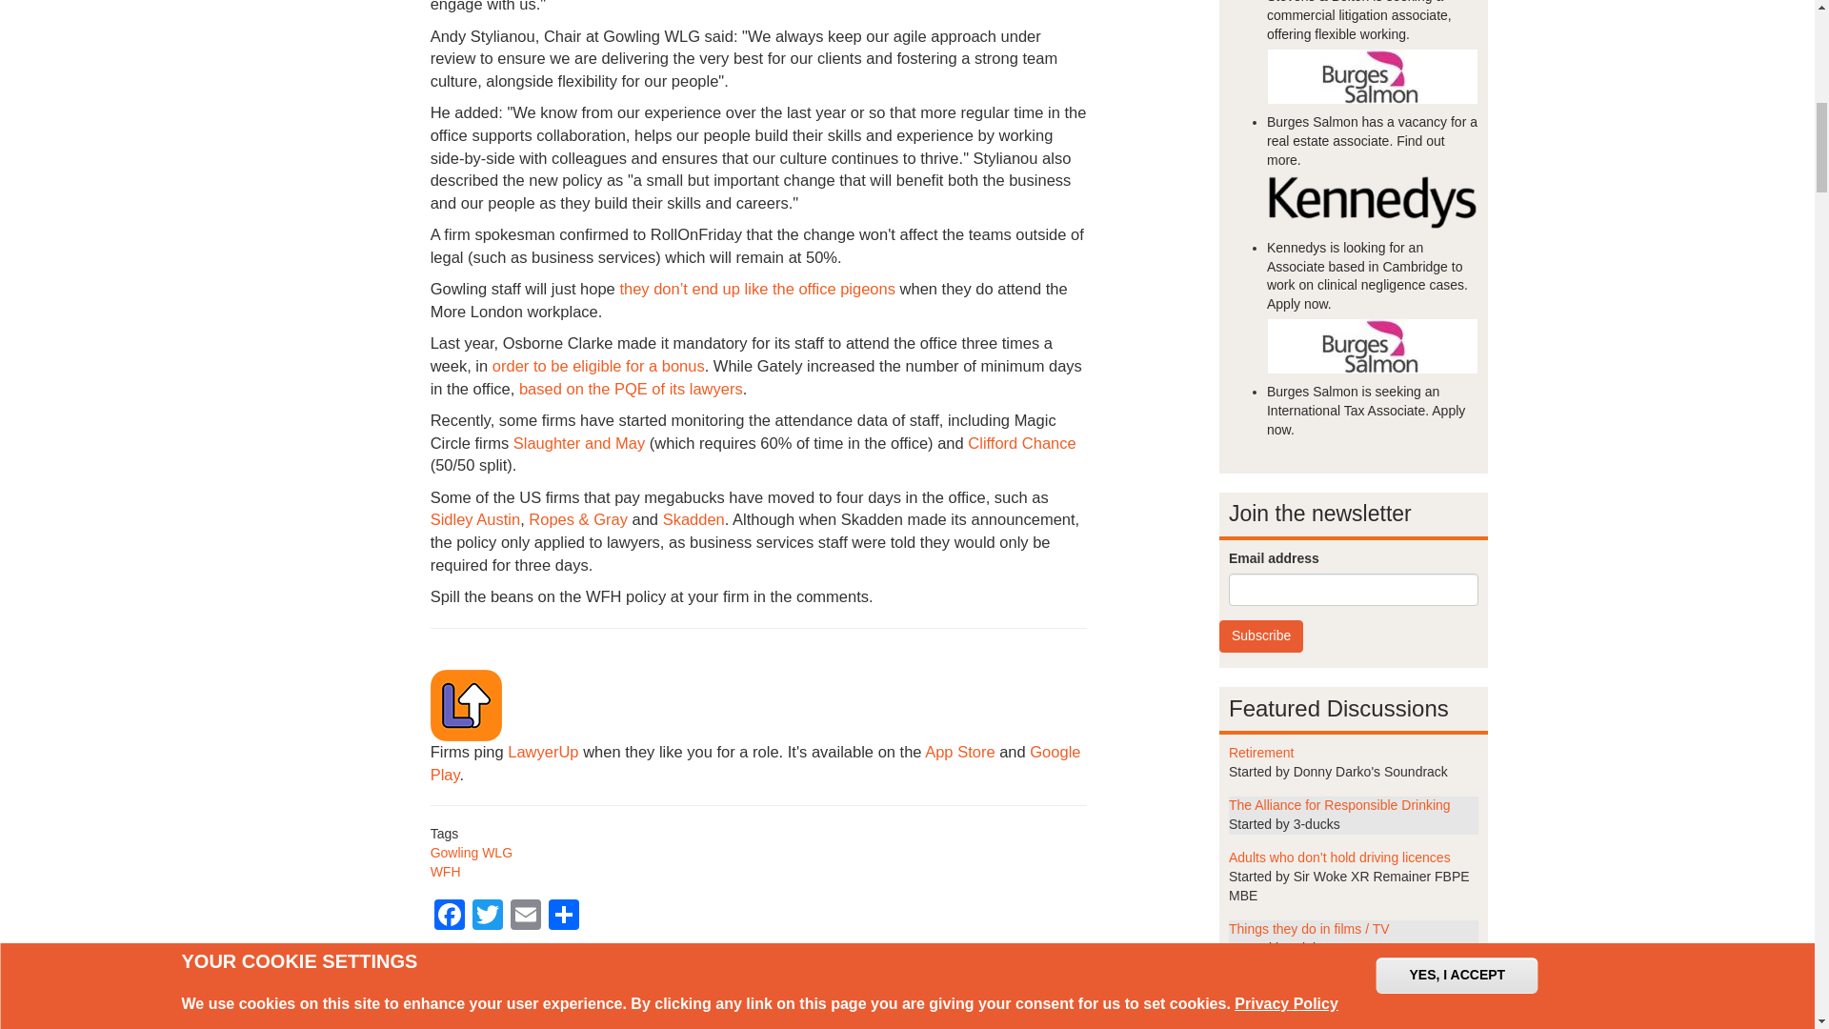 The image size is (1829, 1029). What do you see at coordinates (598, 366) in the screenshot?
I see `order to be eligible for a bonus` at bounding box center [598, 366].